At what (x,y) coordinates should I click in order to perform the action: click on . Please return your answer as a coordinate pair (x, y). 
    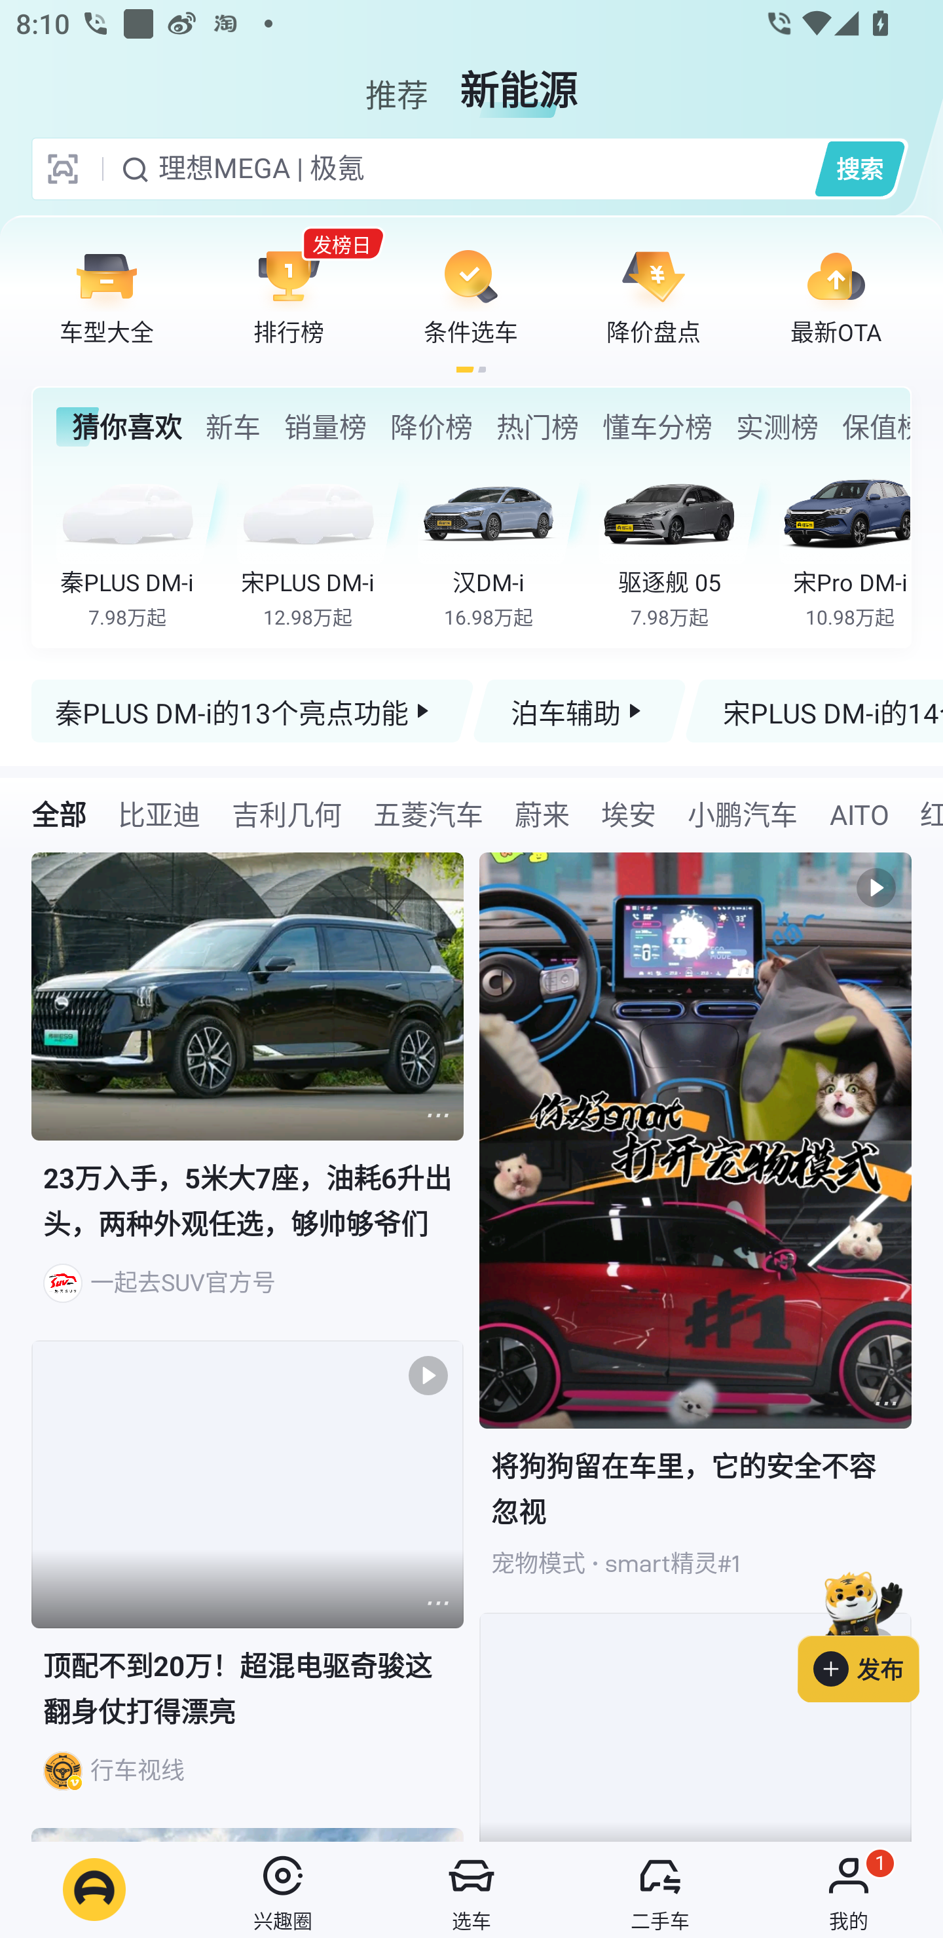
    Looking at the image, I should click on (437, 1115).